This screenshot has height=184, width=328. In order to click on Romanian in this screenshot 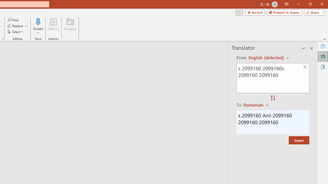, I will do `click(257, 105)`.